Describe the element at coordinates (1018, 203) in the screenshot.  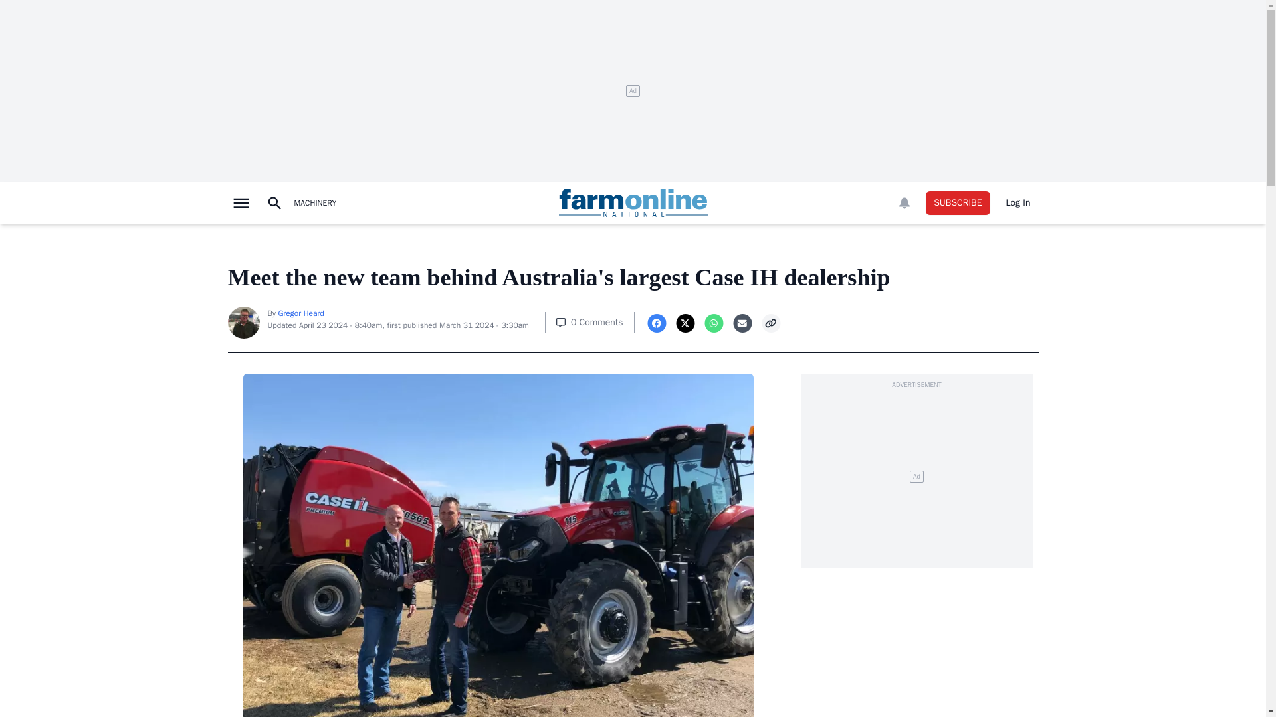
I see `Log In` at that location.